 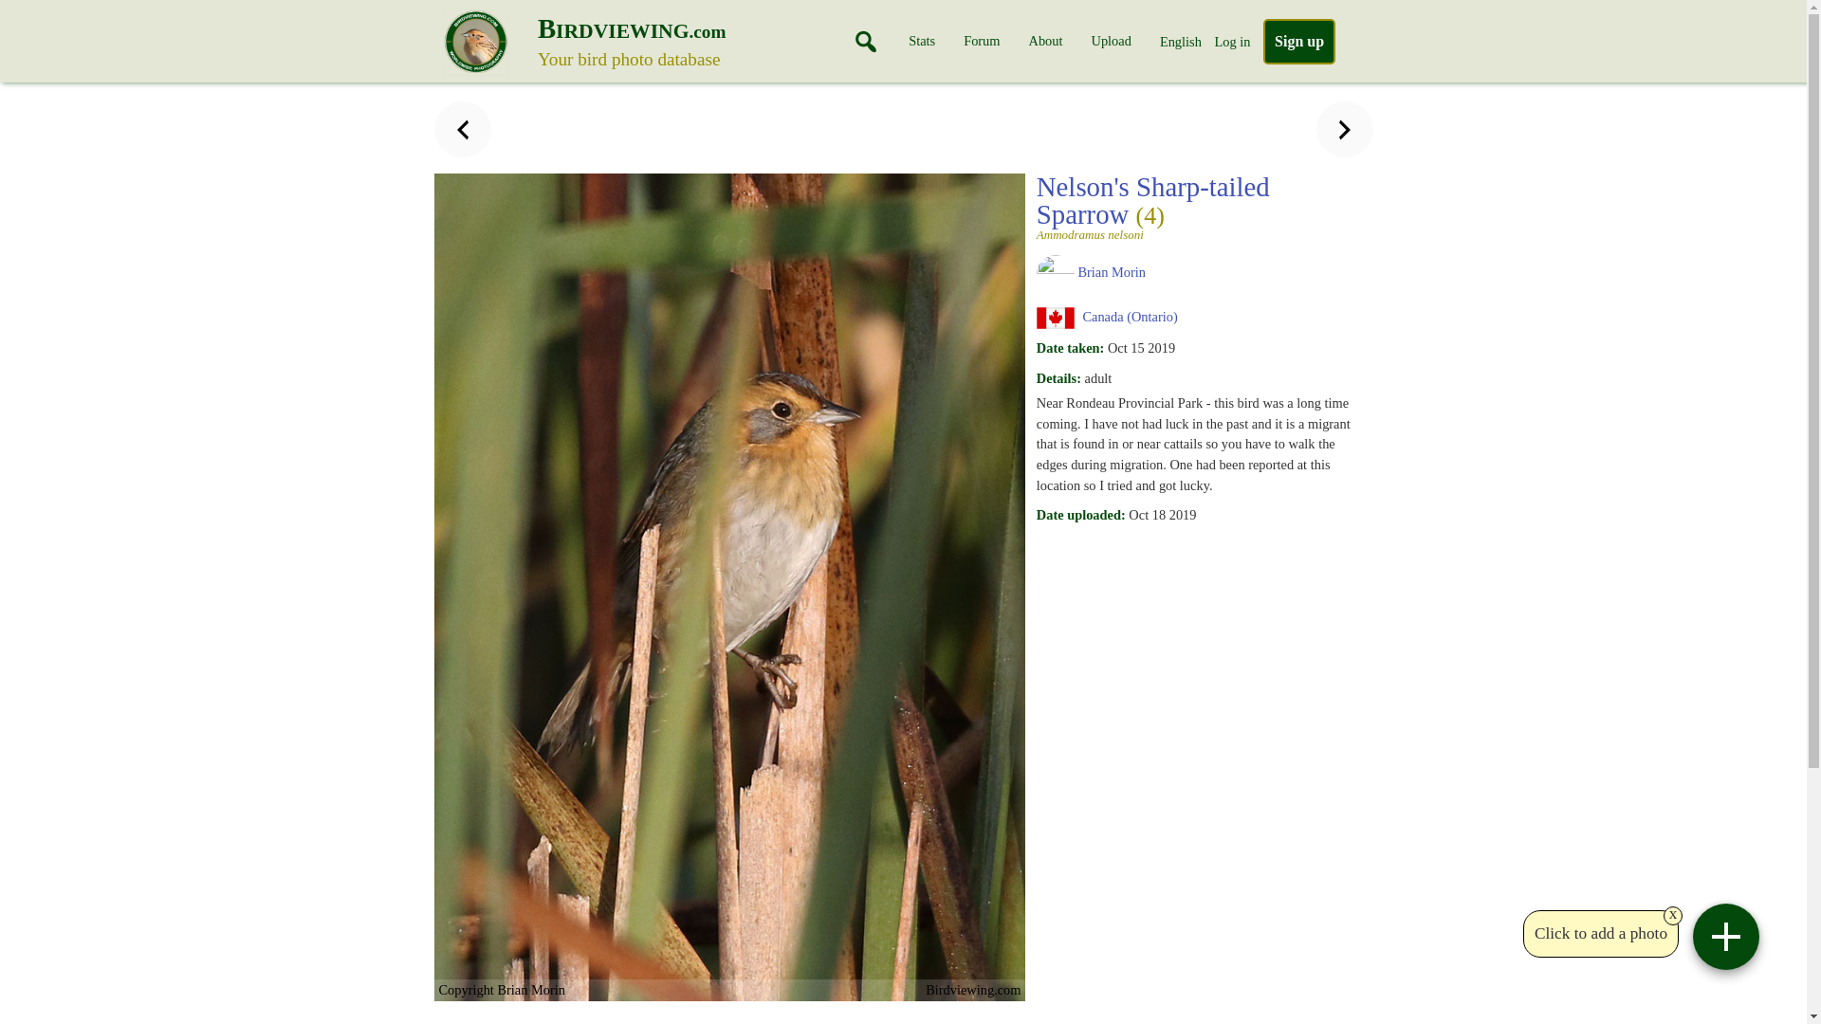 What do you see at coordinates (981, 42) in the screenshot?
I see `About` at bounding box center [981, 42].